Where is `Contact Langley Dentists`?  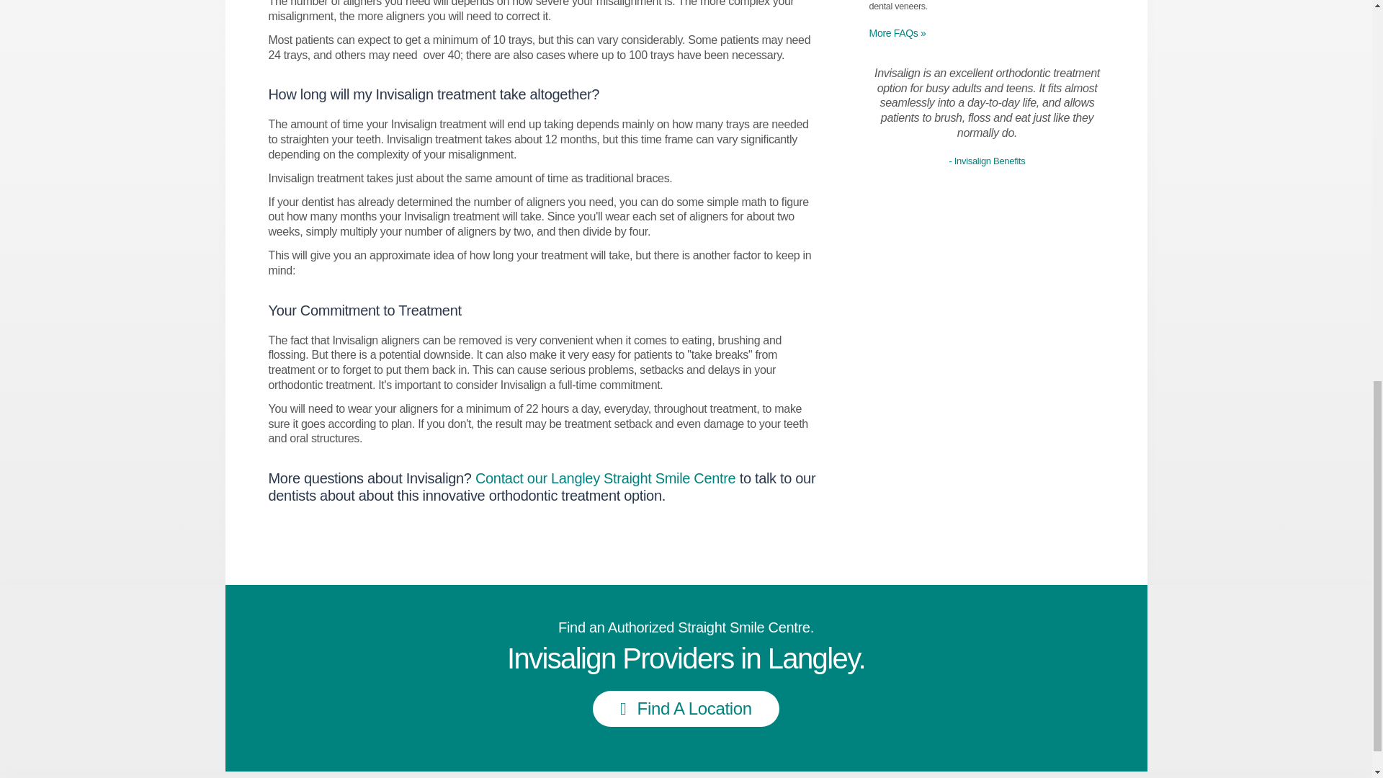 Contact Langley Dentists is located at coordinates (605, 478).